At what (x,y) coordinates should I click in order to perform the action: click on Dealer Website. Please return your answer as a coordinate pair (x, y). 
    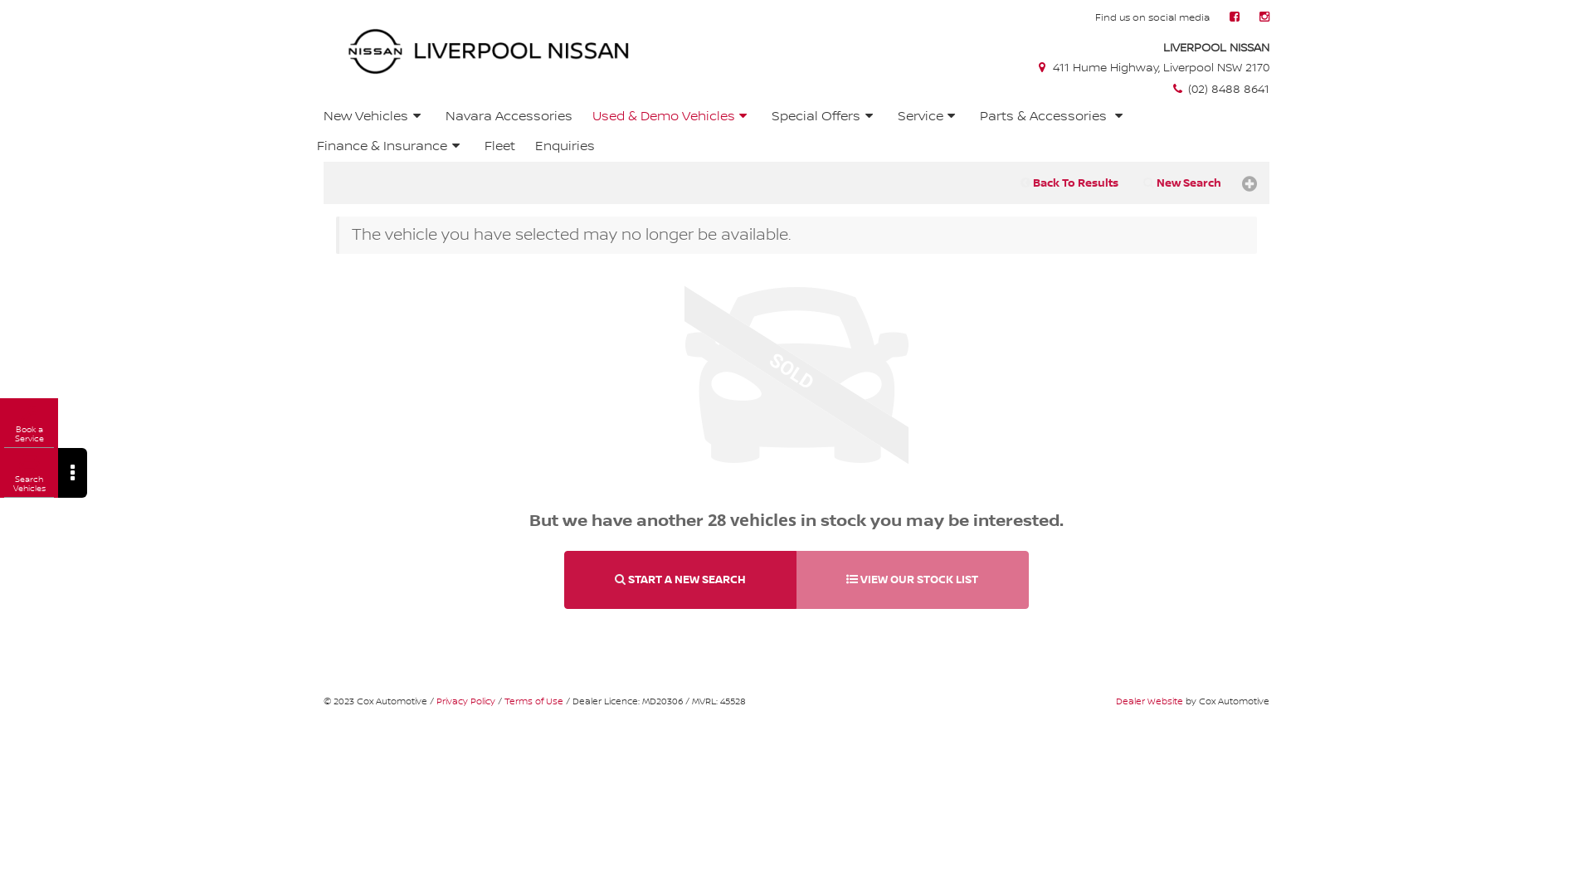
    Looking at the image, I should click on (1150, 702).